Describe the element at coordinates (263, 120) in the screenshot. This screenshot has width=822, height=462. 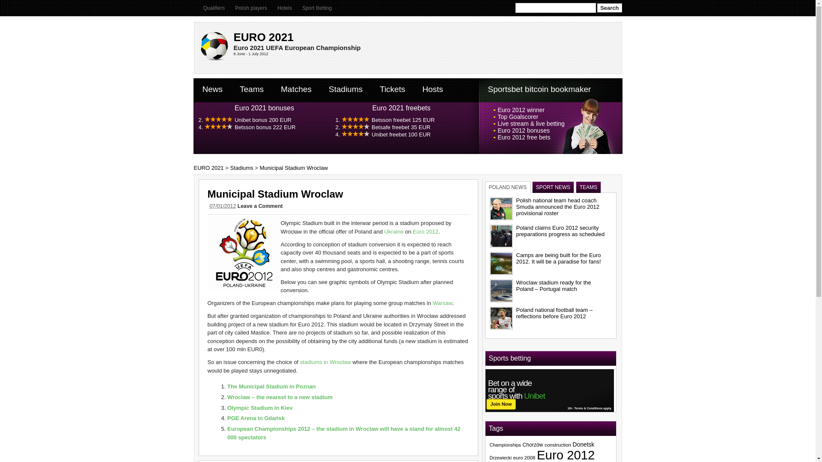
I see `undefined` at that location.